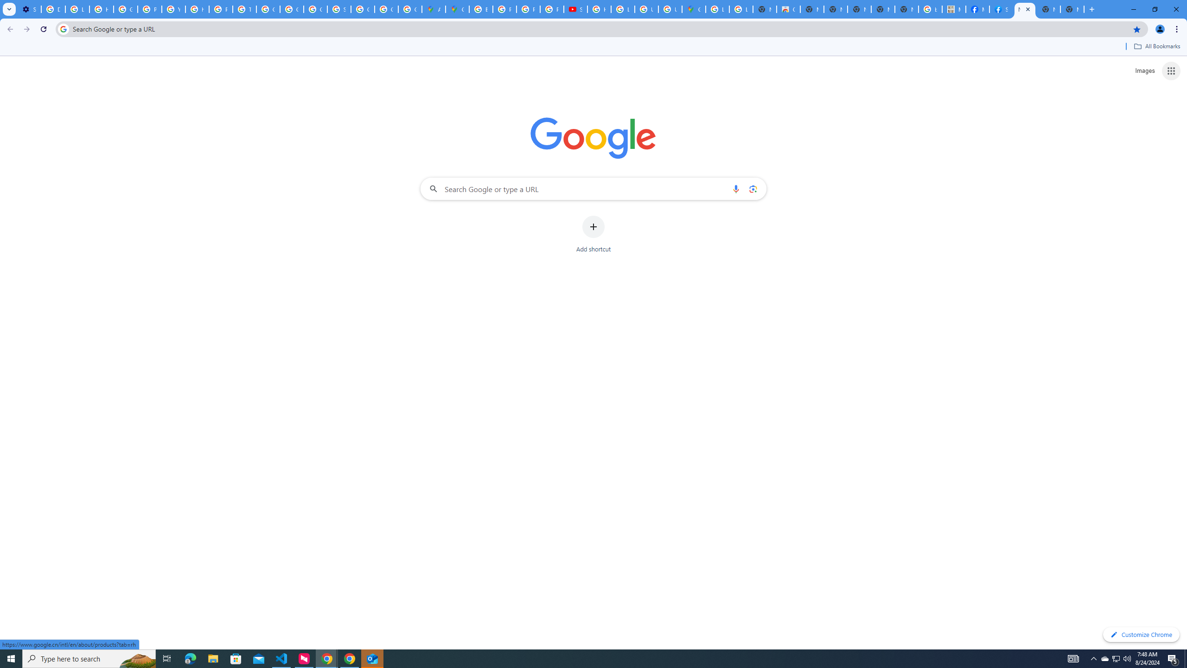 The width and height of the screenshot is (1187, 668). Describe the element at coordinates (593, 47) in the screenshot. I see `Bookmarks` at that location.